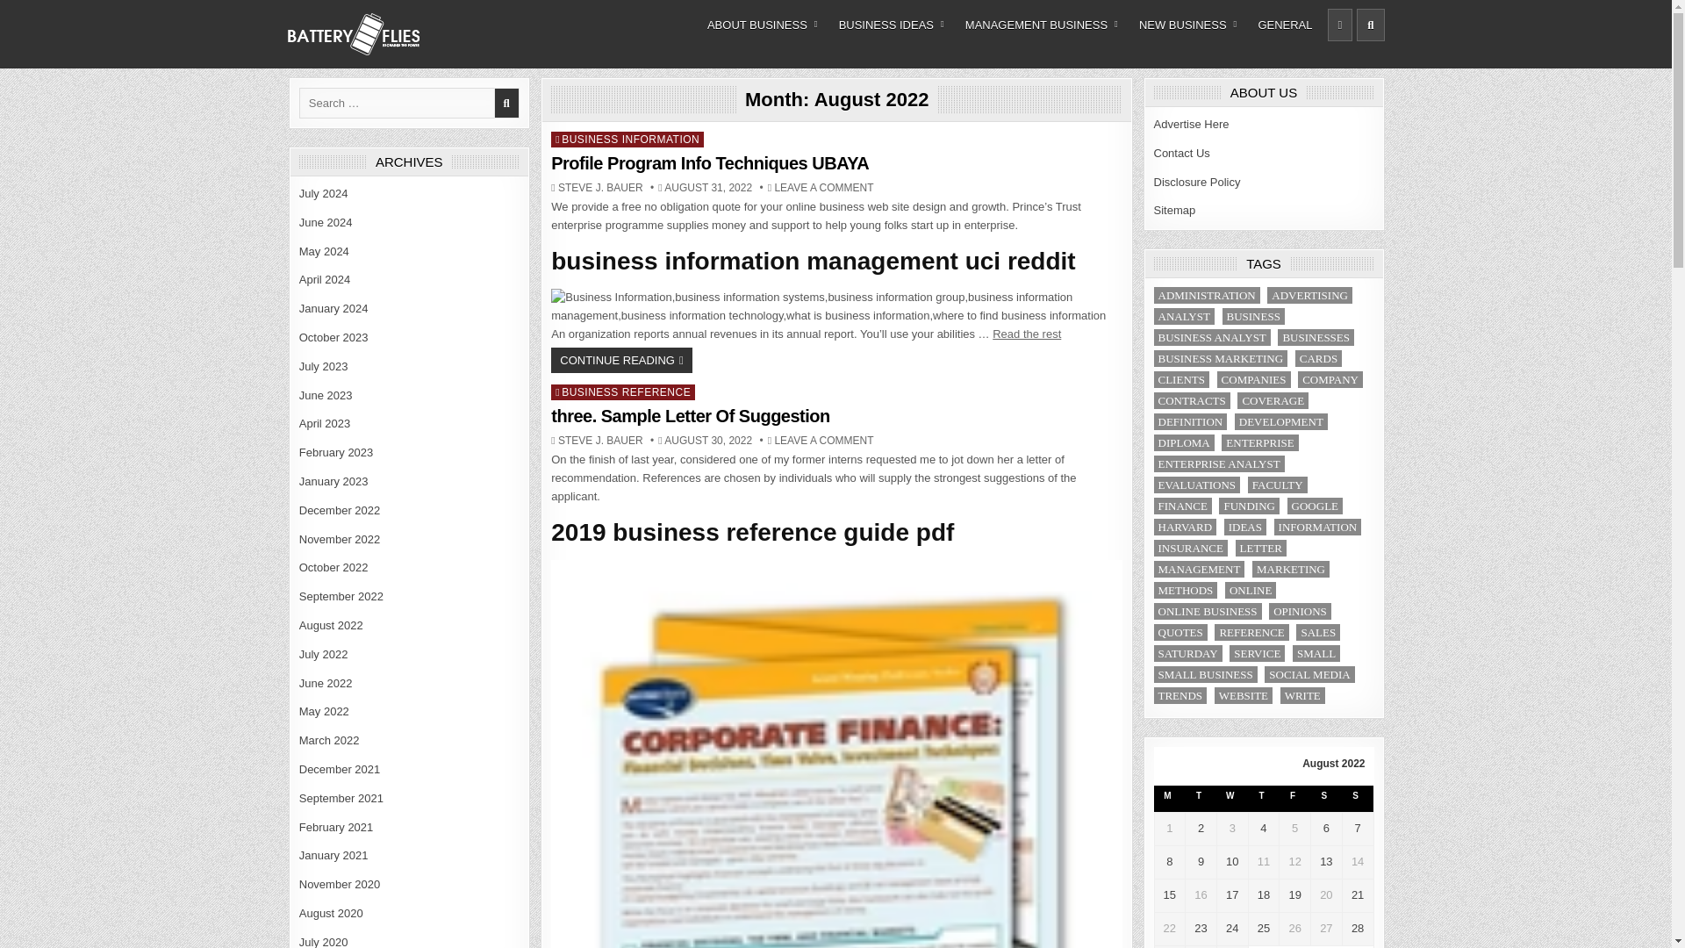 The image size is (1685, 948). What do you see at coordinates (1357, 799) in the screenshot?
I see `Sunday` at bounding box center [1357, 799].